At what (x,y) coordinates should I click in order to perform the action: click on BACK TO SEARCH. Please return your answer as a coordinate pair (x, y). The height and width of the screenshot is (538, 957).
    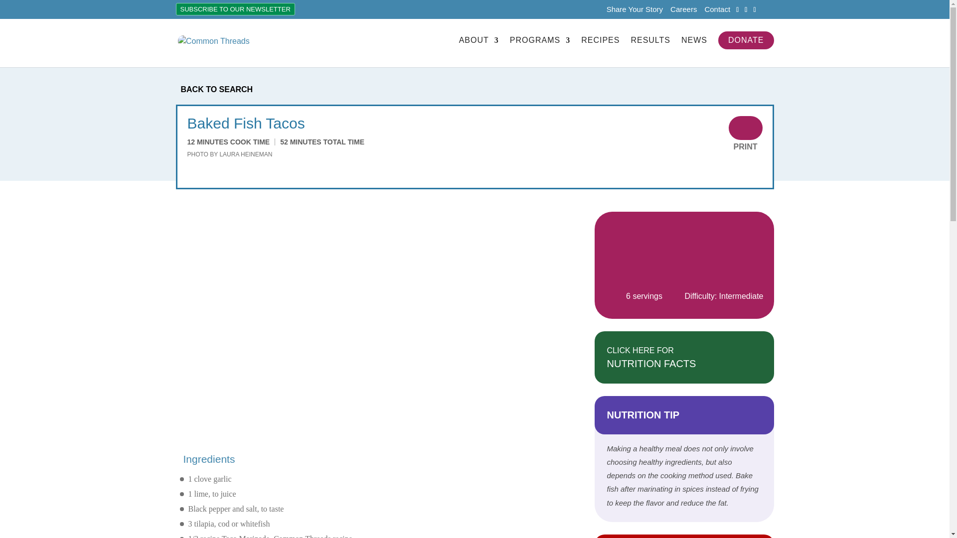
    Looking at the image, I should click on (474, 90).